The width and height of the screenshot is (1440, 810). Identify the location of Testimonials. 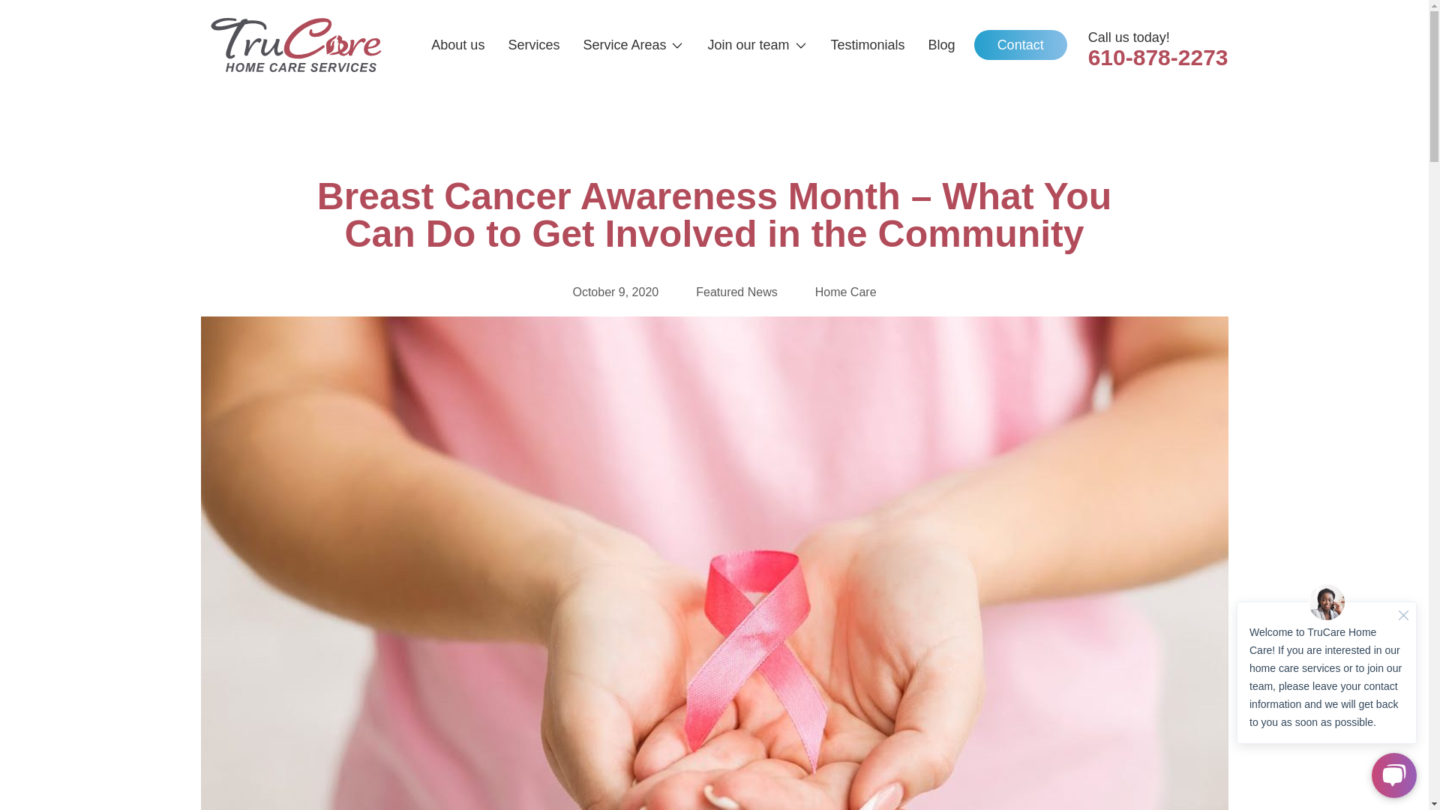
(868, 45).